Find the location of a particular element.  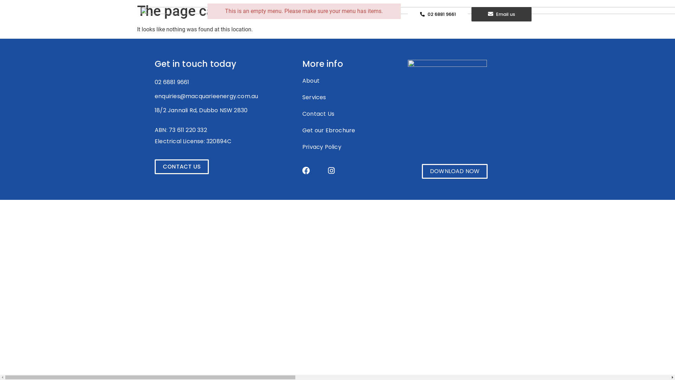

Email us is located at coordinates (501, 14).